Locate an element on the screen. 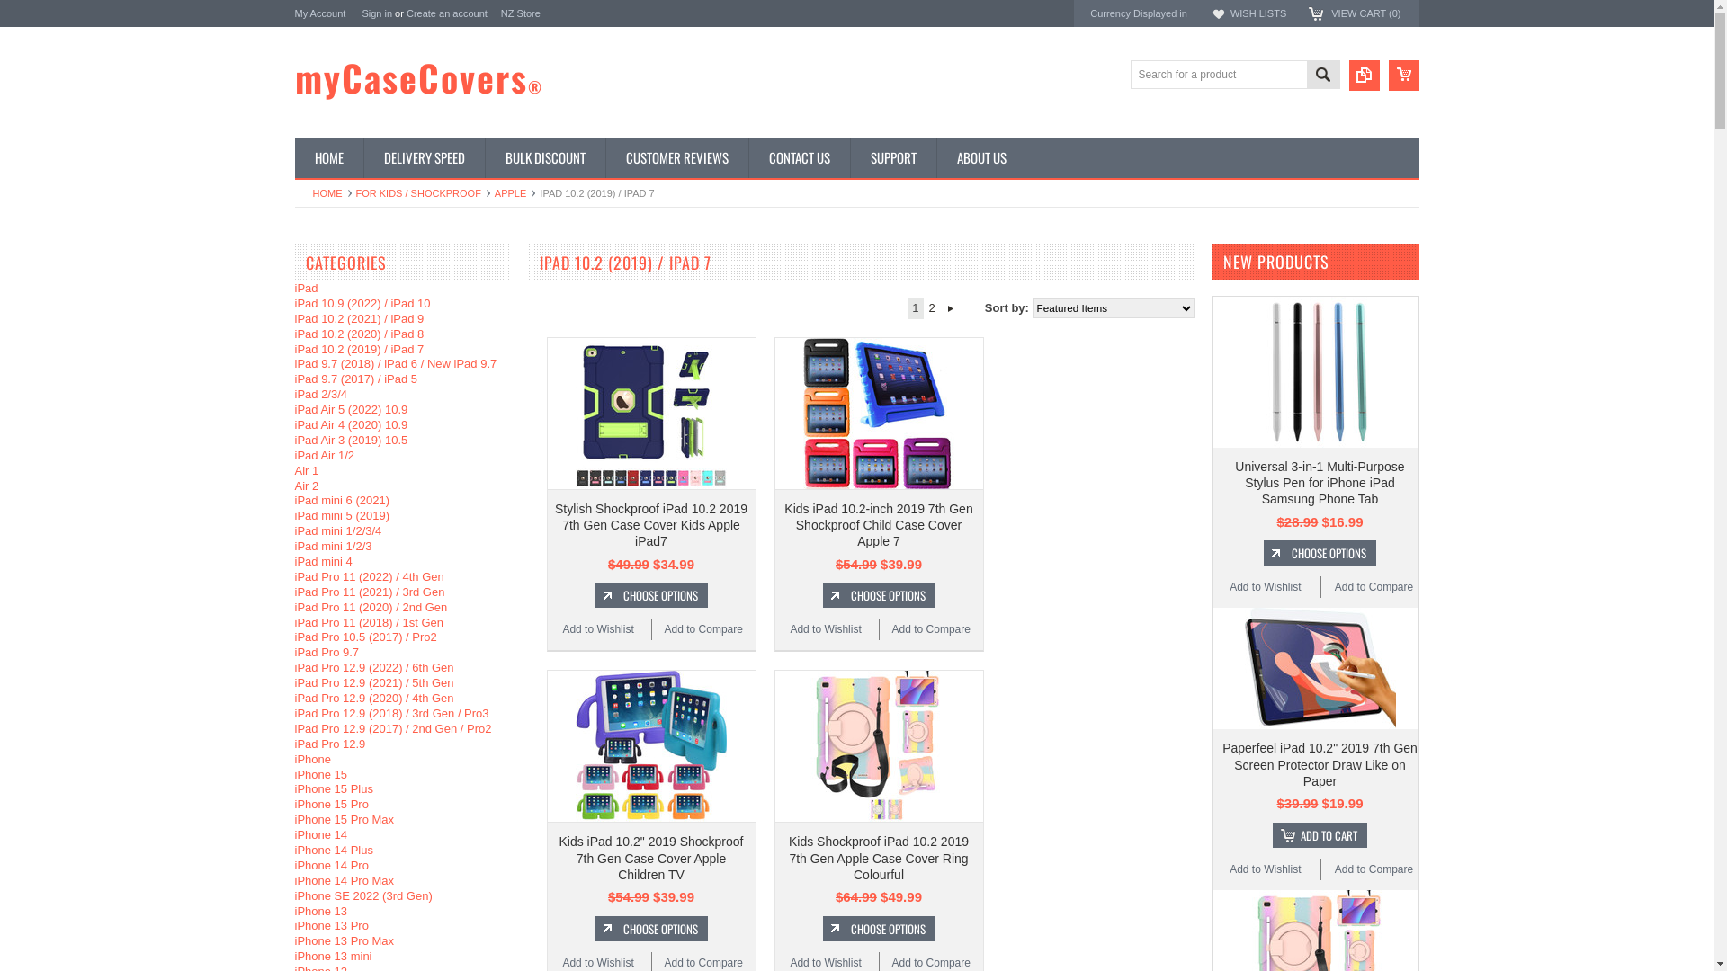  APPLE is located at coordinates (515, 193).